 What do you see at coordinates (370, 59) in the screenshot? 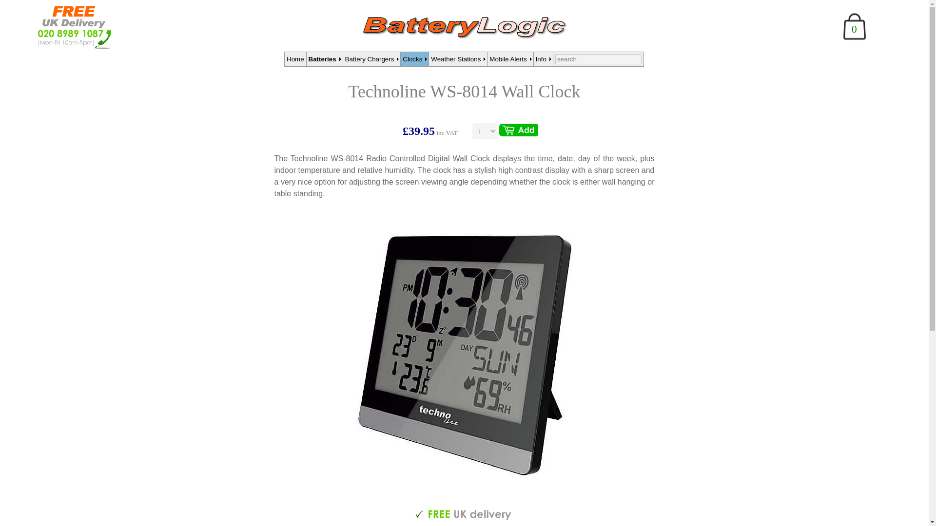
I see `Battery Chargers` at bounding box center [370, 59].